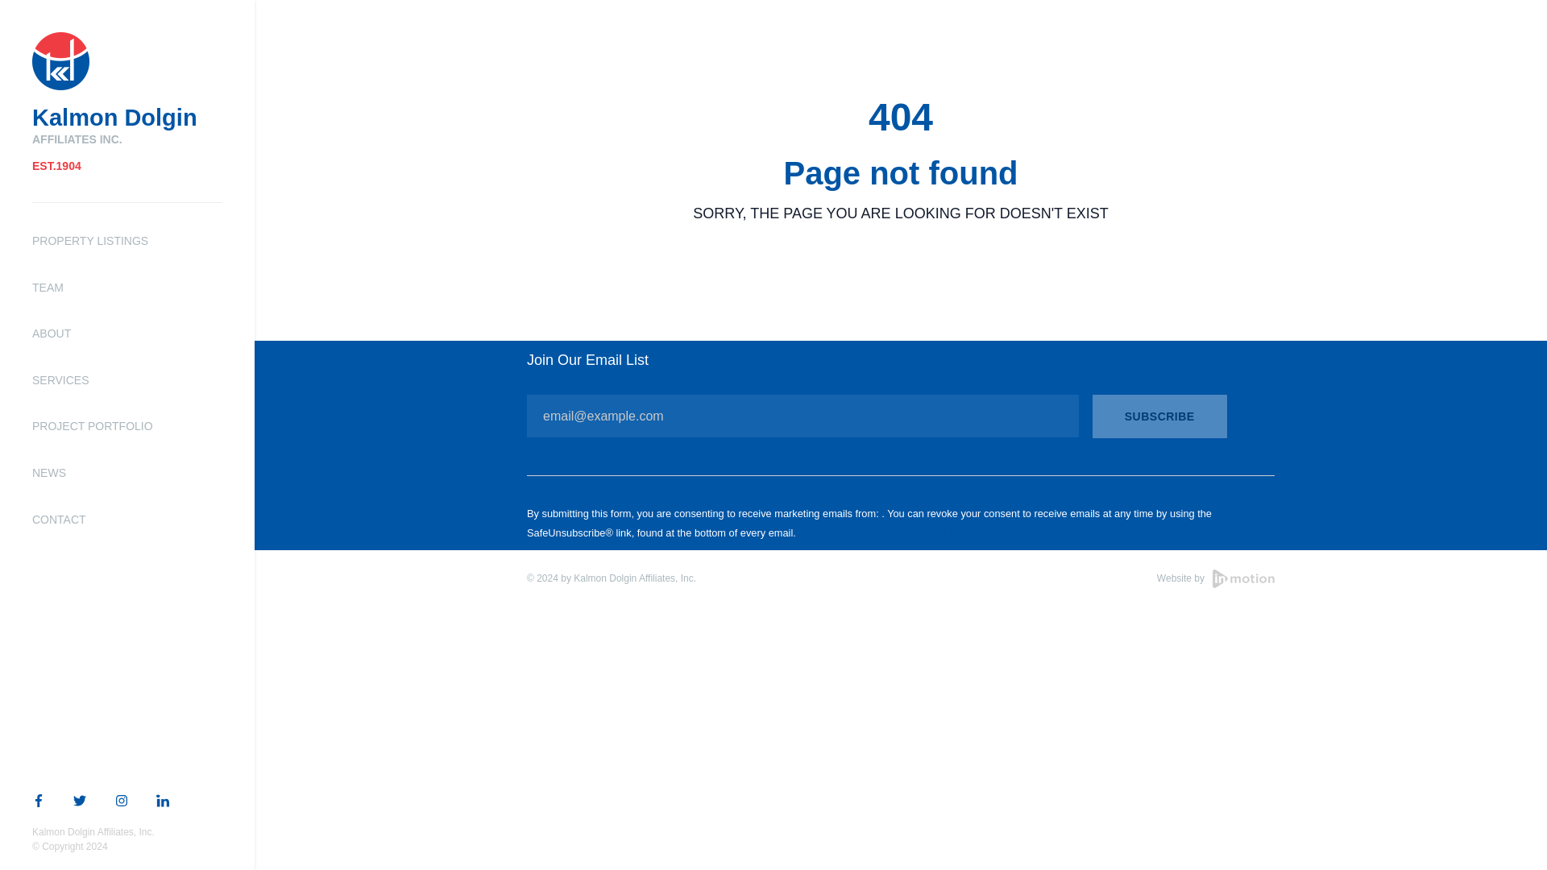  I want to click on NEWS, so click(49, 472).